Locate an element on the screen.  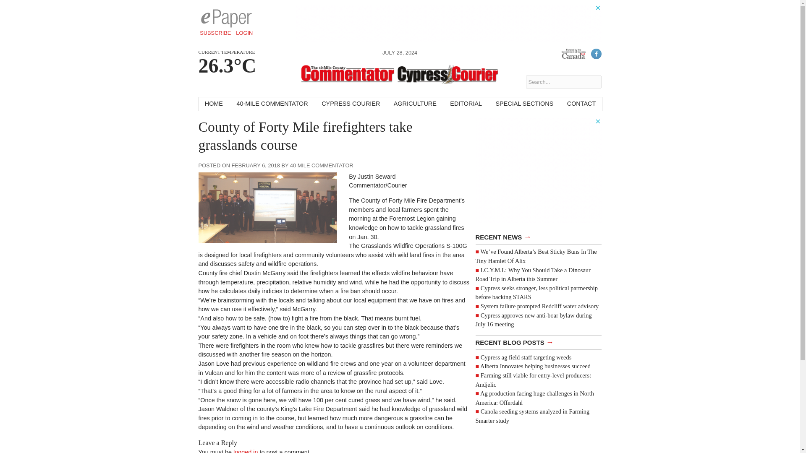
HOME is located at coordinates (214, 104).